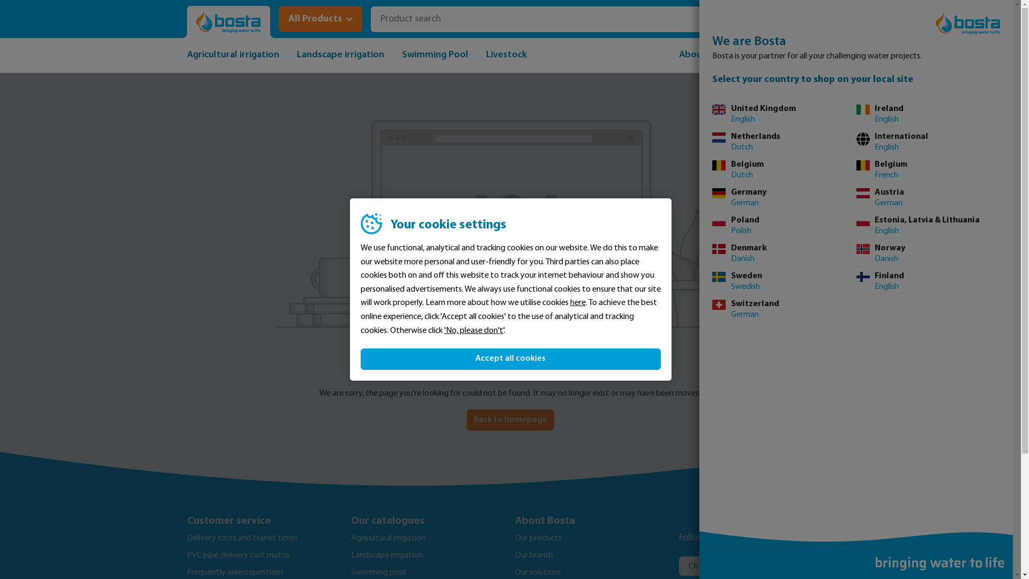 Image resolution: width=1029 pixels, height=579 pixels. I want to click on Facebook, so click(733, 538).